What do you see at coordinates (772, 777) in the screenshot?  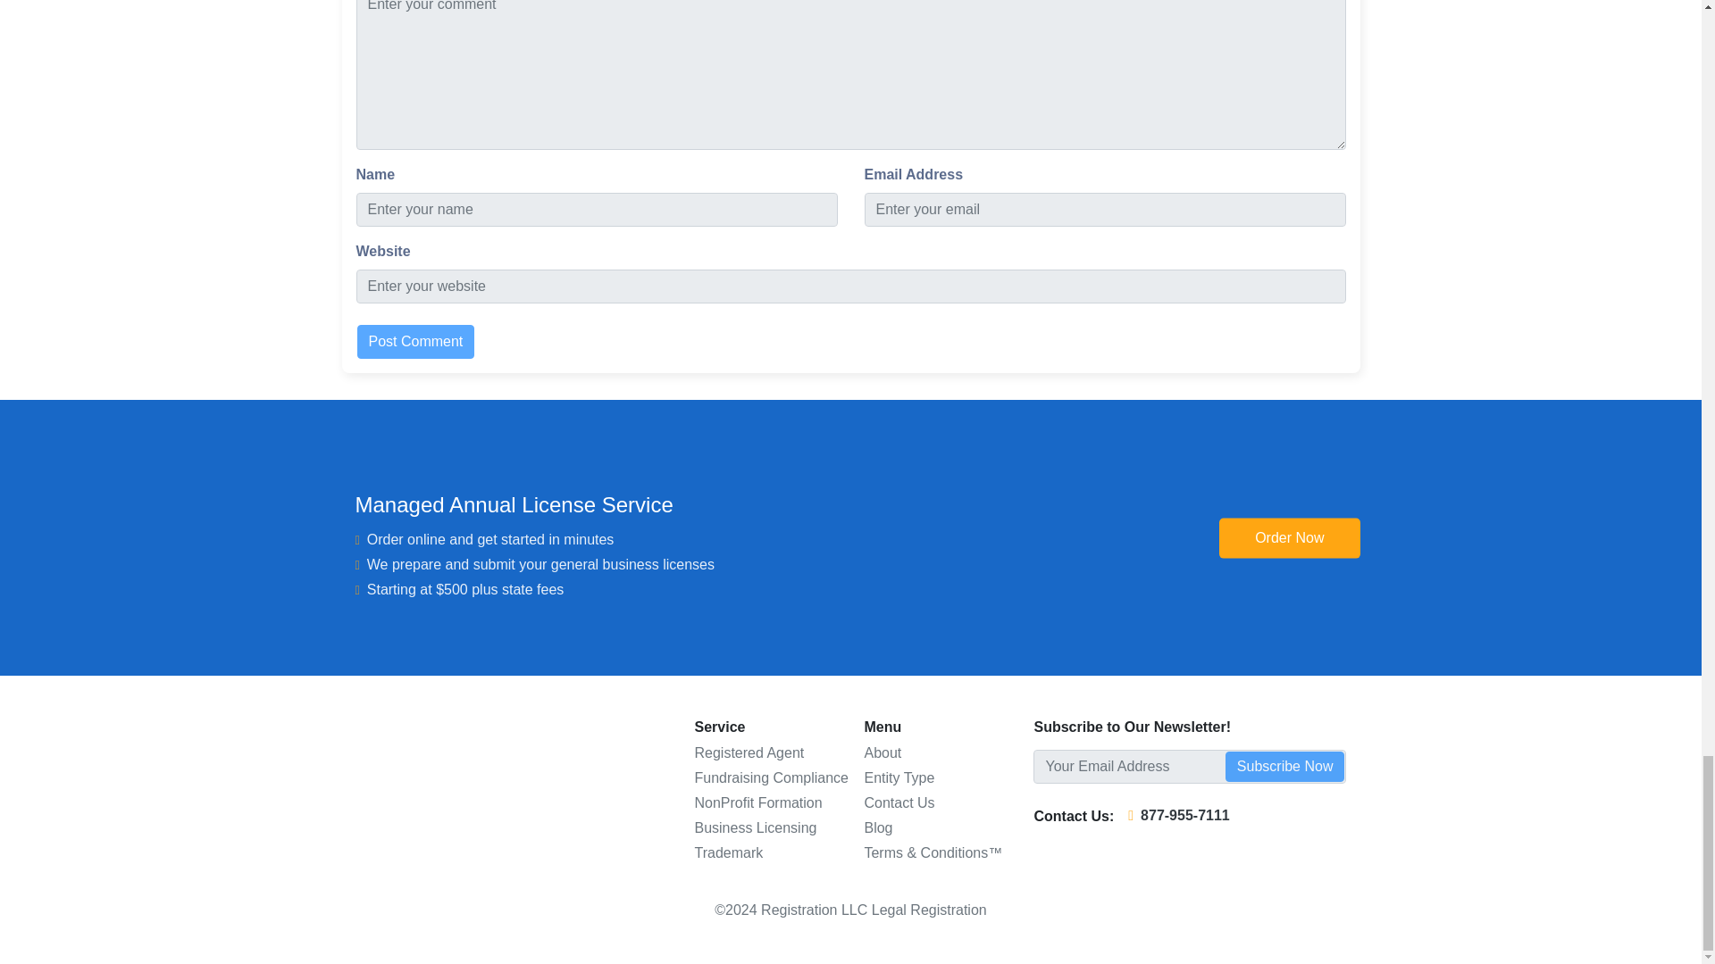 I see `Fundraising Compliance` at bounding box center [772, 777].